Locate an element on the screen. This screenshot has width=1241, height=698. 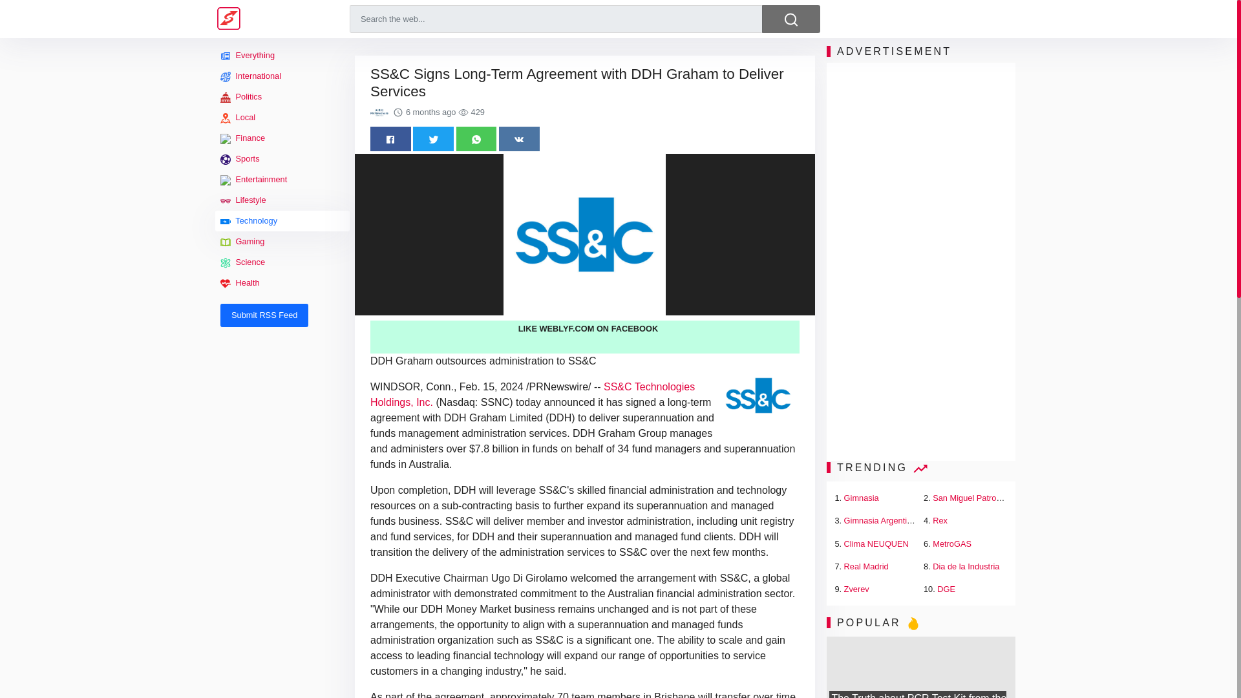
Health is located at coordinates (282, 283).